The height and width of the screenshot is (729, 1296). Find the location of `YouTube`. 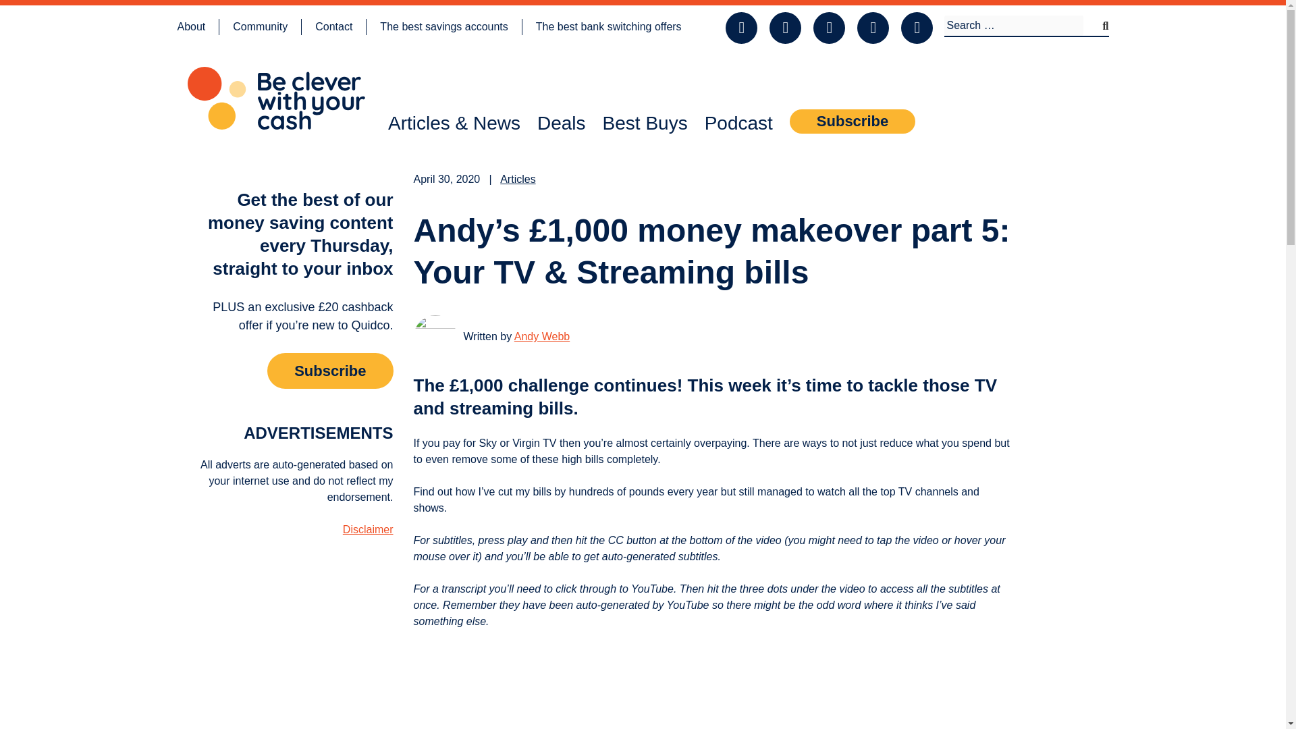

YouTube is located at coordinates (791, 39).